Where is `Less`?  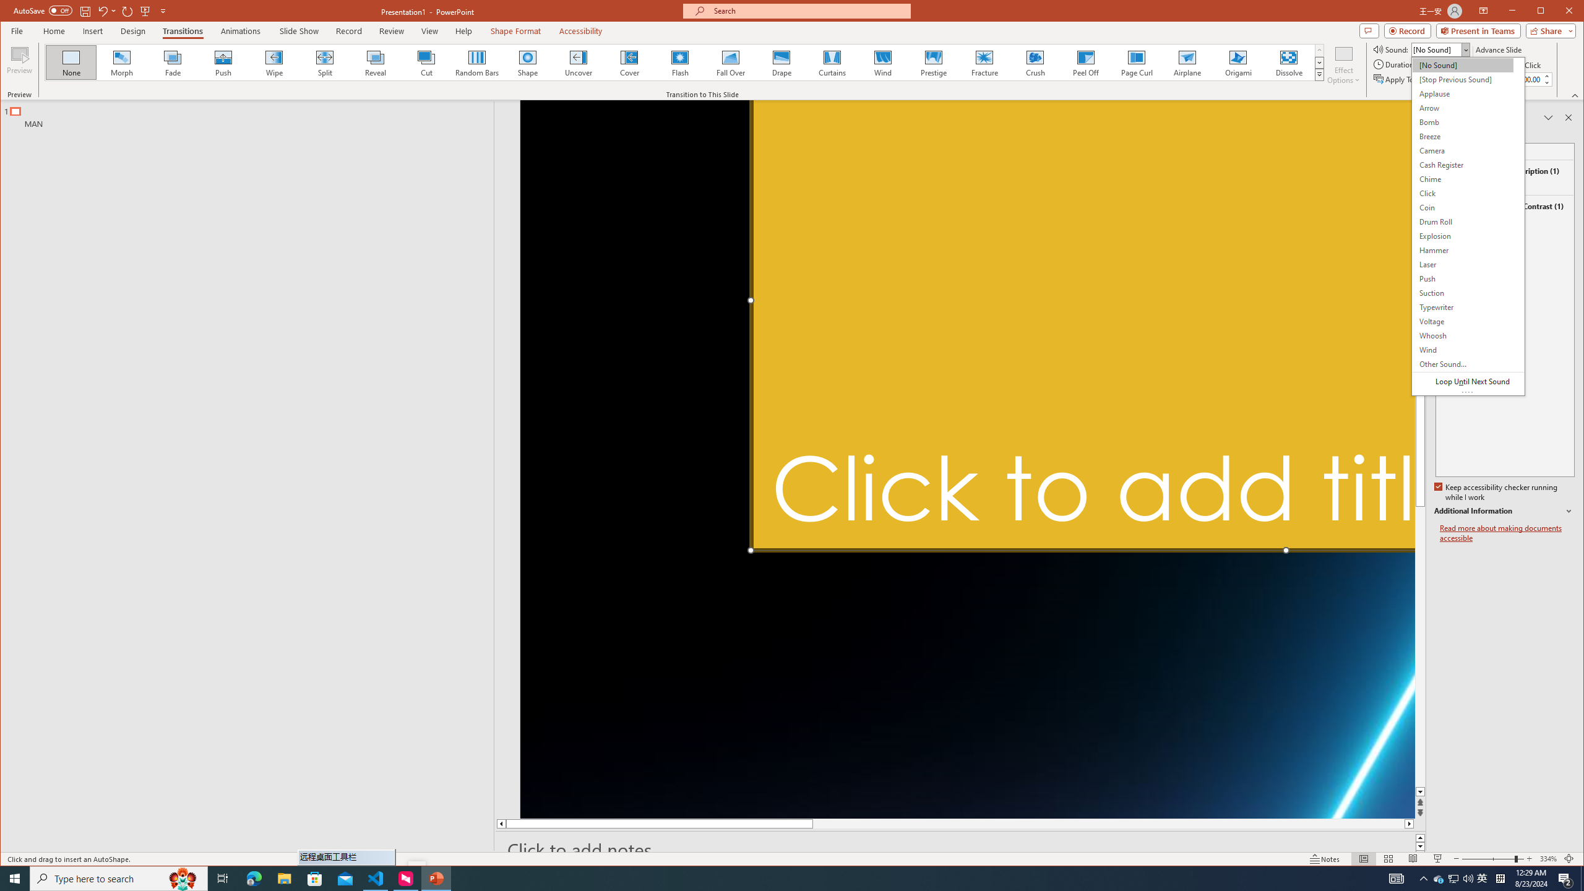 Less is located at coordinates (1546, 83).